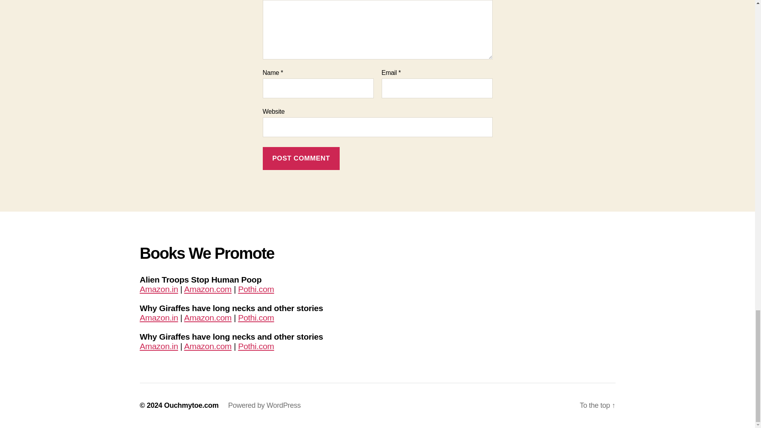  I want to click on Post Comment, so click(301, 159).